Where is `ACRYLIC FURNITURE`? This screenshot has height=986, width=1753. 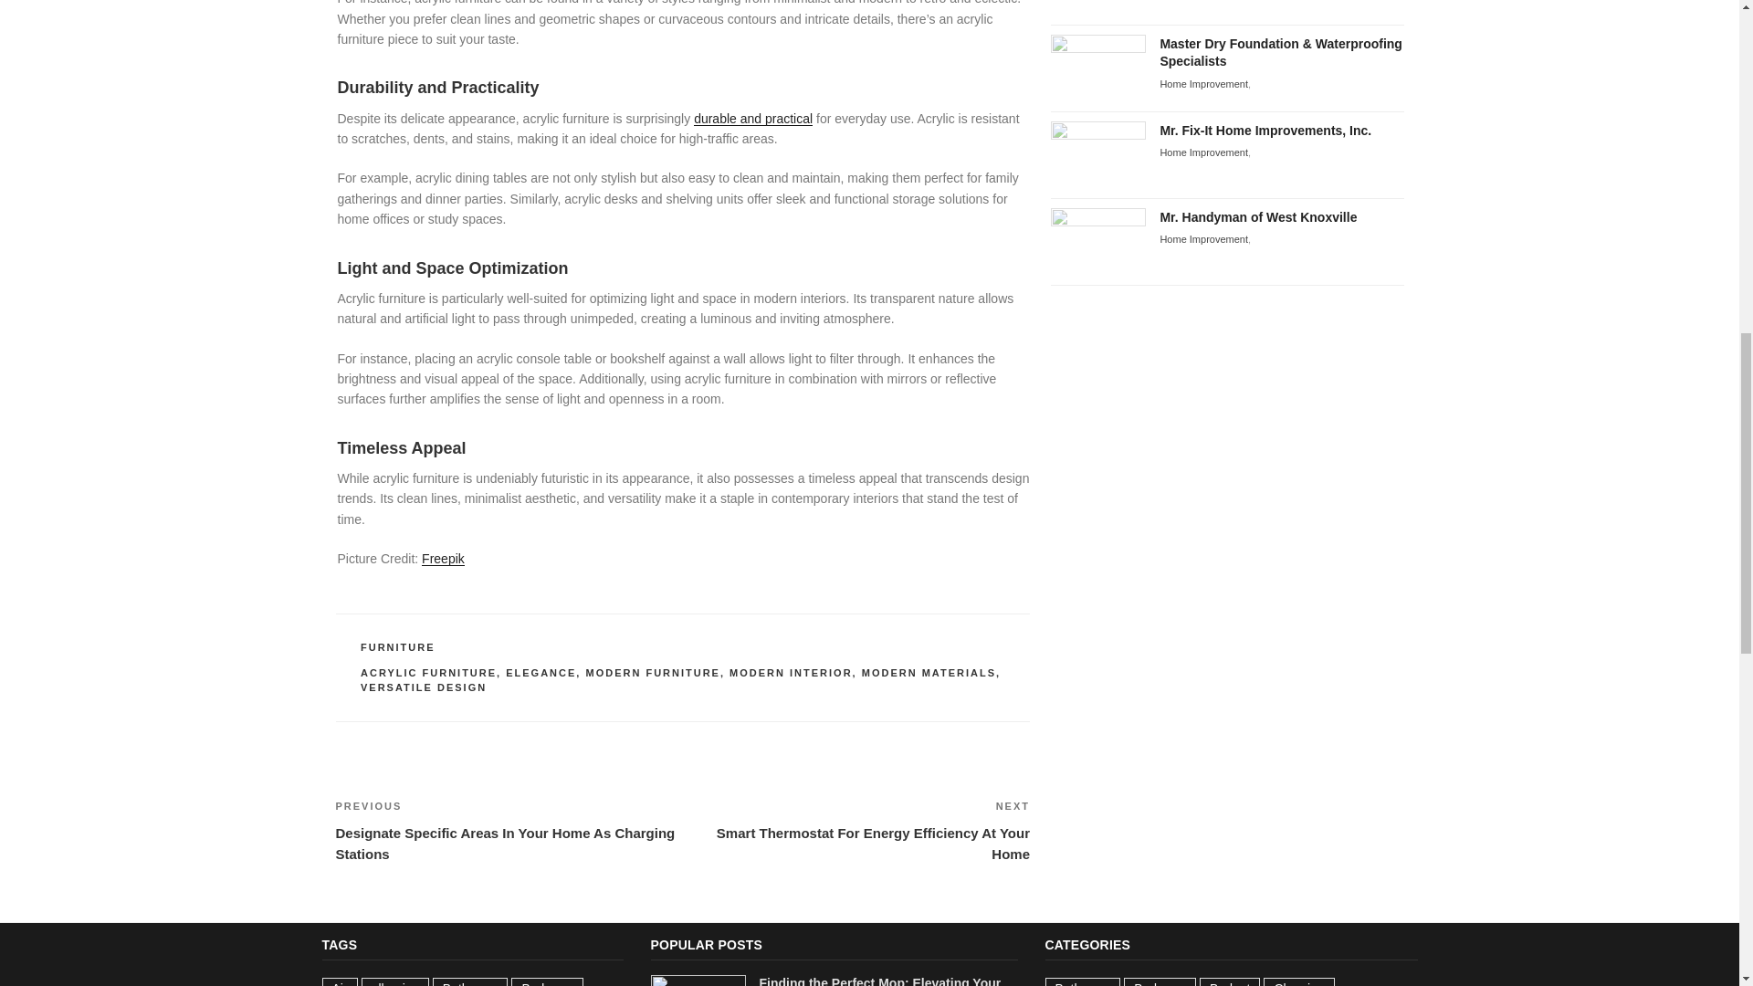
ACRYLIC FURNITURE is located at coordinates (428, 673).